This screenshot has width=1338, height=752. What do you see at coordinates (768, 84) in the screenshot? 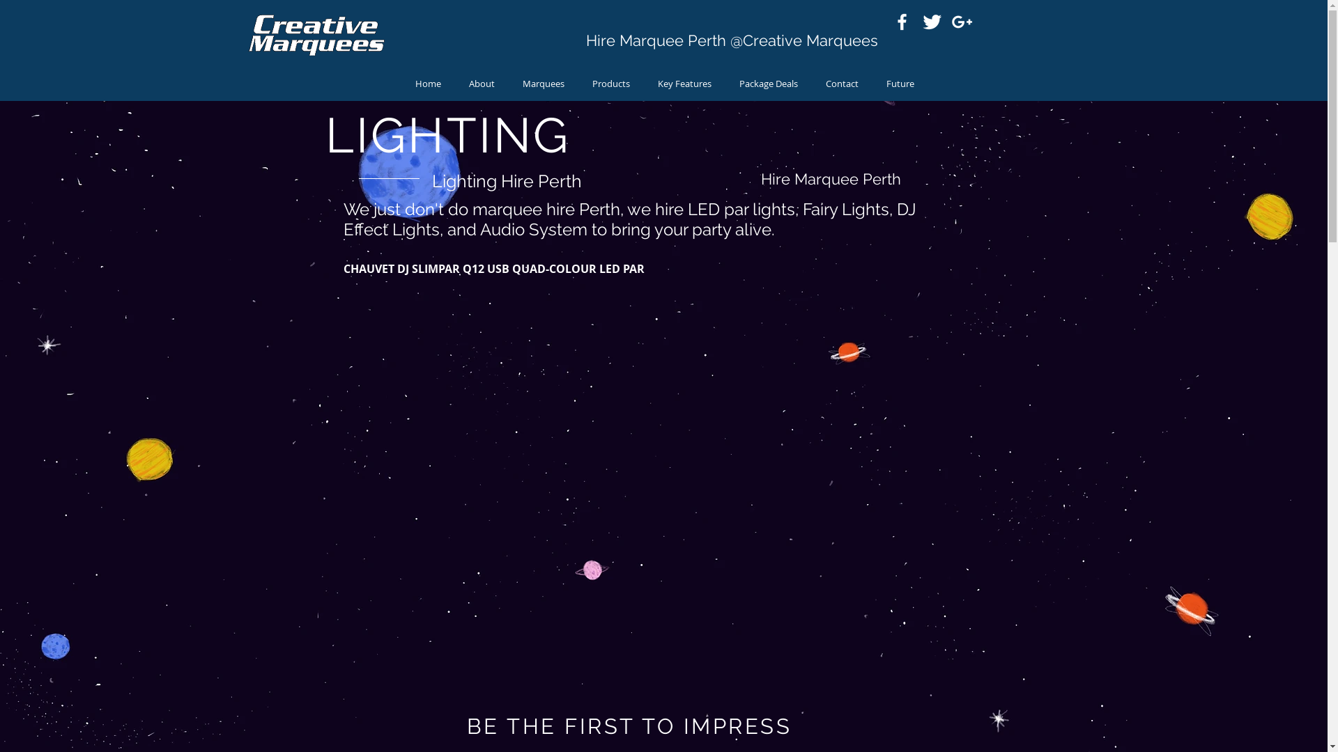
I see `Package Deals` at bounding box center [768, 84].